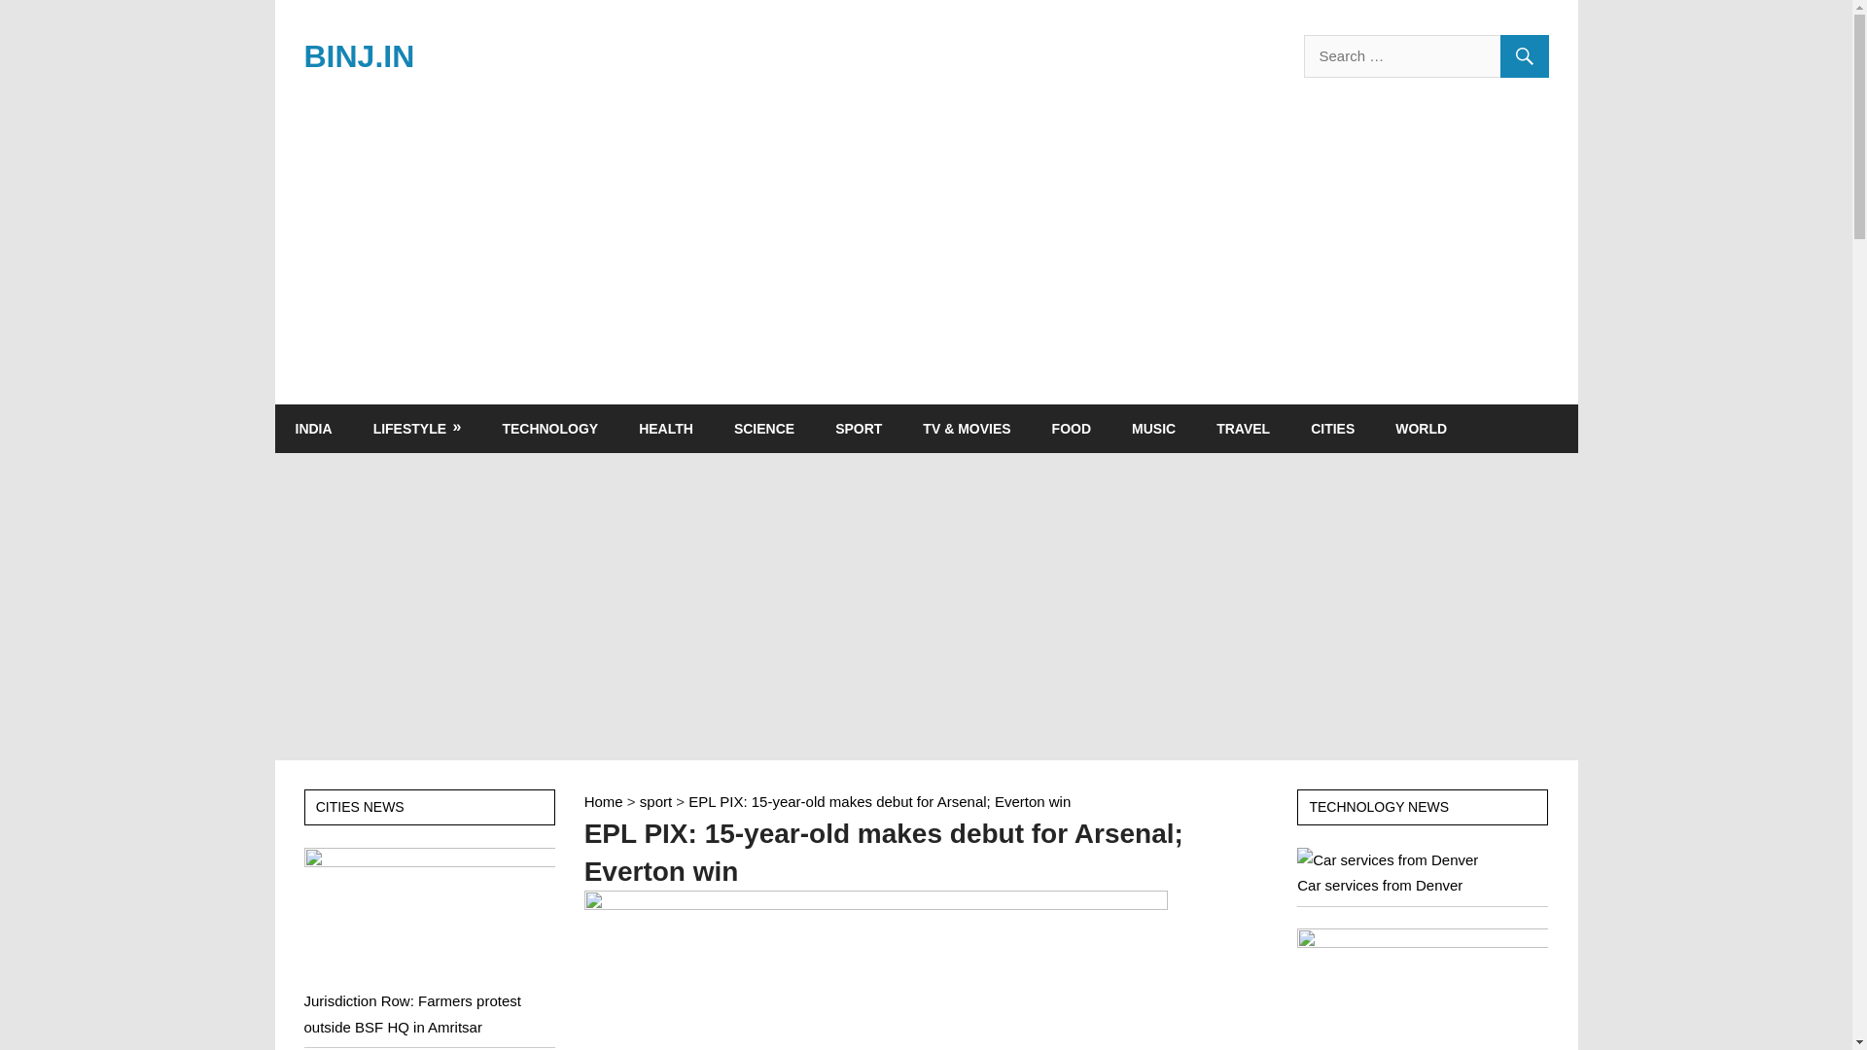 The image size is (1867, 1050). Describe the element at coordinates (549, 428) in the screenshot. I see `TECHNOLOGY` at that location.